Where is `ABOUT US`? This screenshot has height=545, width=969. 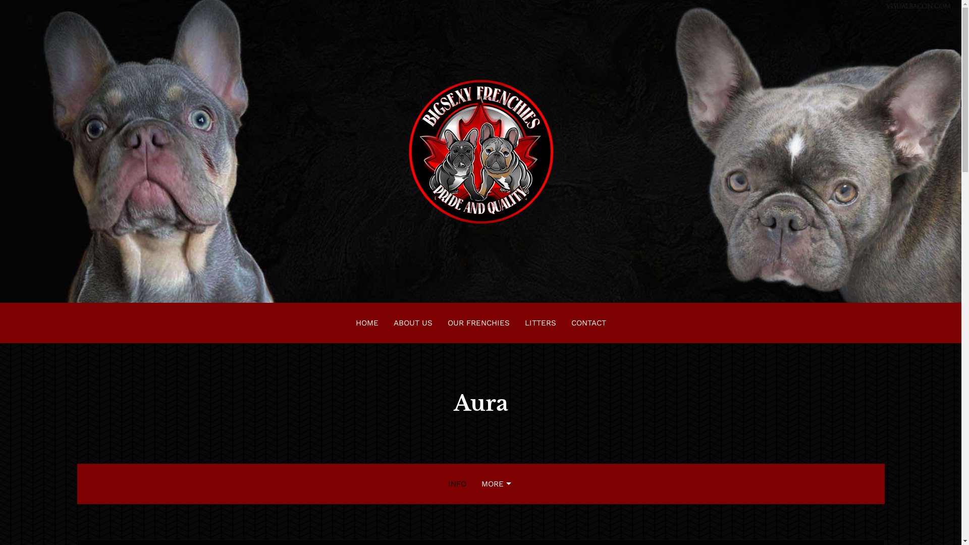
ABOUT US is located at coordinates (413, 323).